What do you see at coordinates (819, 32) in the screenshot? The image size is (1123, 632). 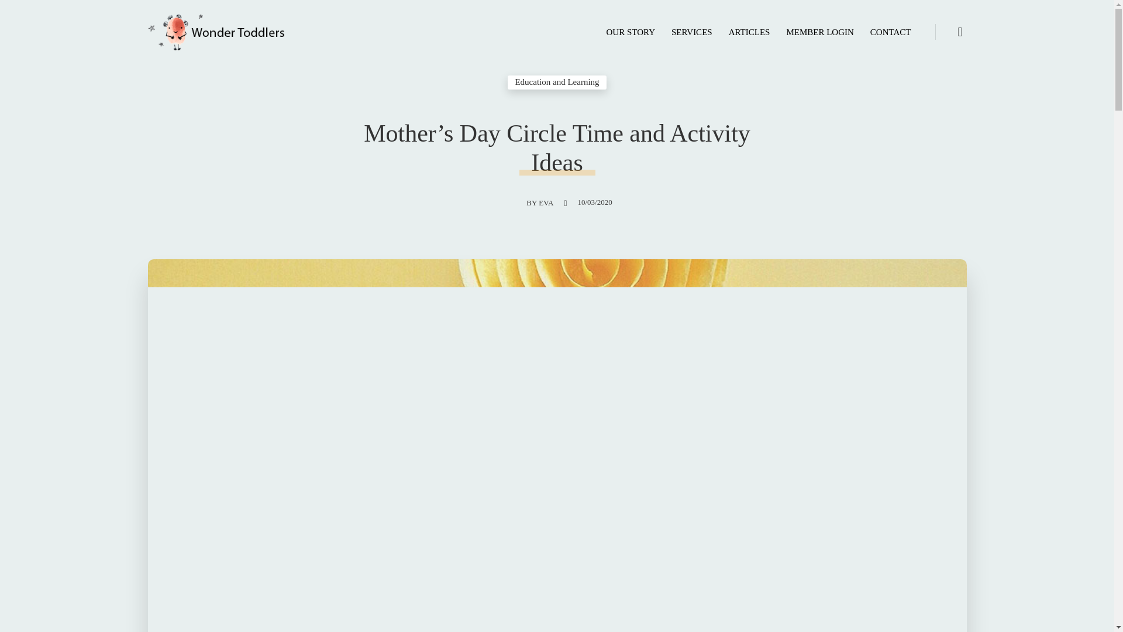 I see `MEMBER LOGIN` at bounding box center [819, 32].